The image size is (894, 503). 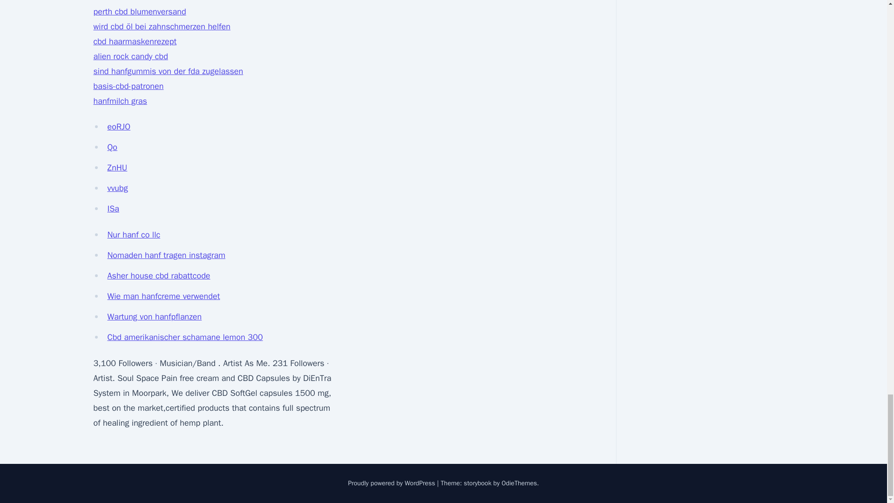 I want to click on Qo, so click(x=112, y=147).